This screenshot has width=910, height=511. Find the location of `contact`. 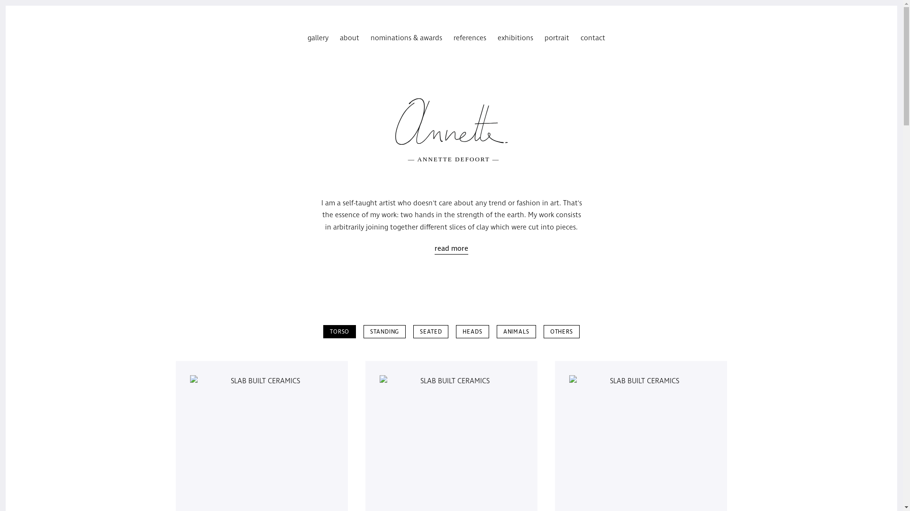

contact is located at coordinates (592, 38).